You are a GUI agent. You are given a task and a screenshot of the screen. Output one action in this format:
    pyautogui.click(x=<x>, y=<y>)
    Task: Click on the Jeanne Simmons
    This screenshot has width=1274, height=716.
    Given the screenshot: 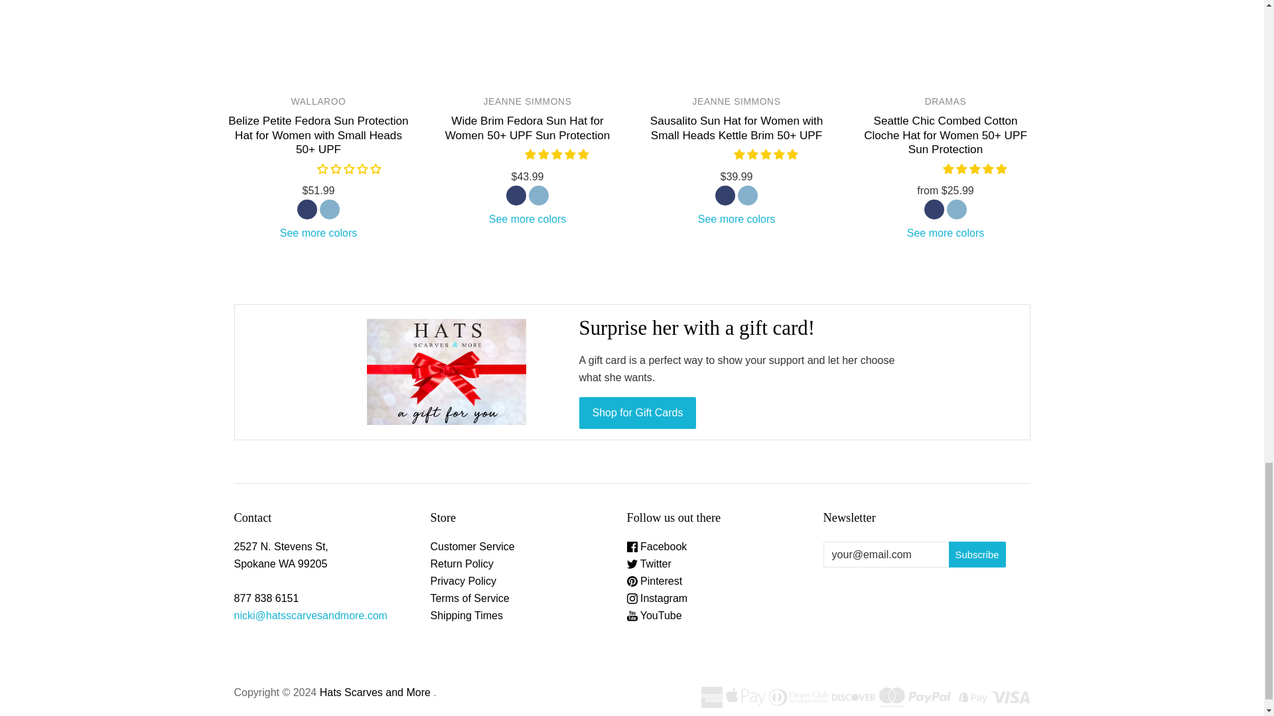 What is the action you would take?
    pyautogui.click(x=528, y=101)
    